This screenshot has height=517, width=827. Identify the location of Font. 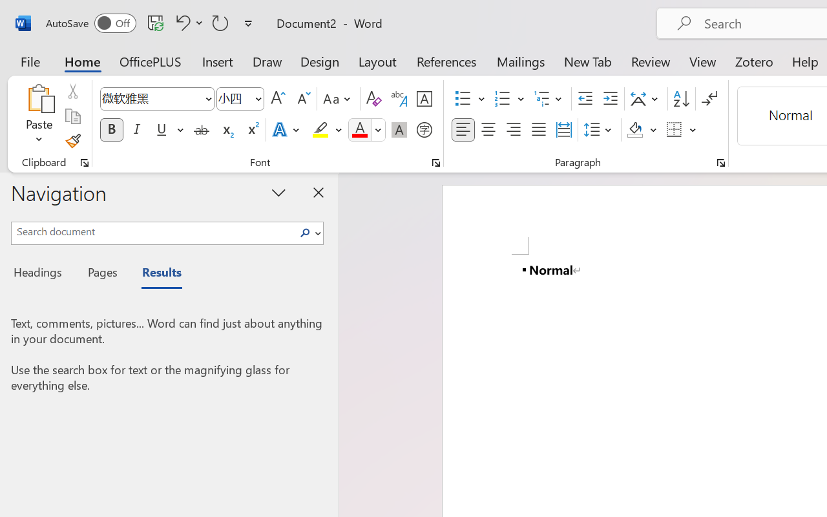
(151, 98).